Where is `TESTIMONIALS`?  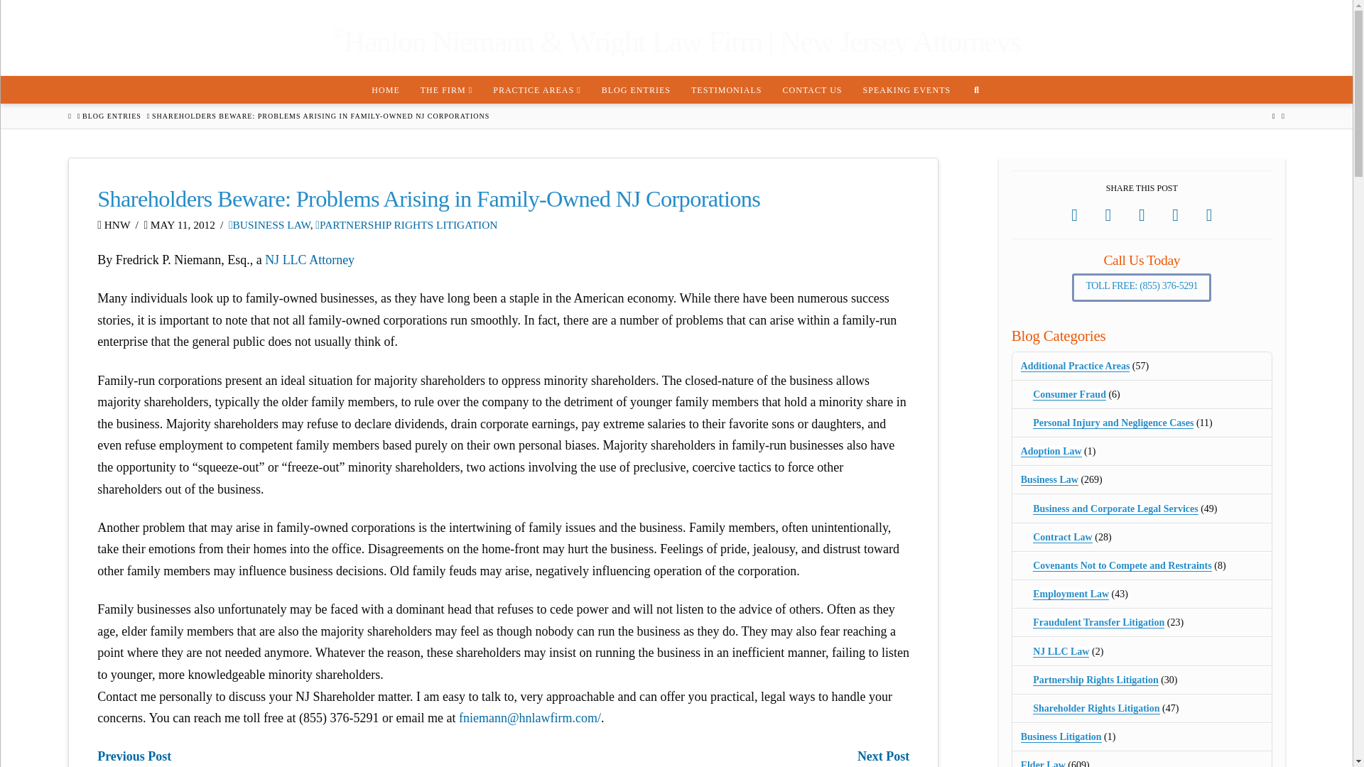 TESTIMONIALS is located at coordinates (726, 89).